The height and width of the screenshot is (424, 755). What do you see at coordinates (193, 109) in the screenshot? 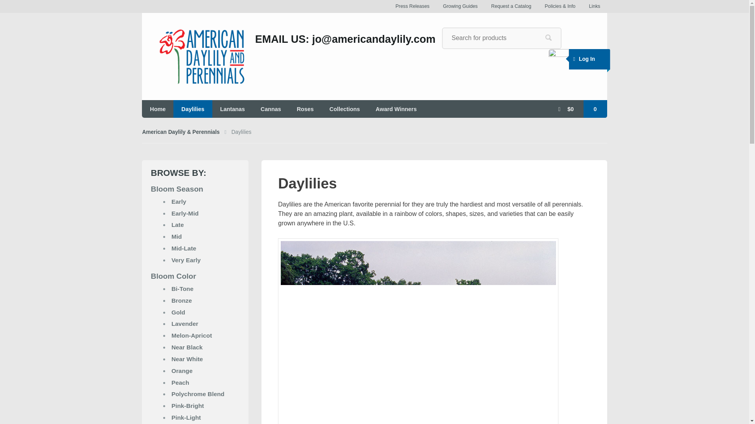
I see `Daylilies` at bounding box center [193, 109].